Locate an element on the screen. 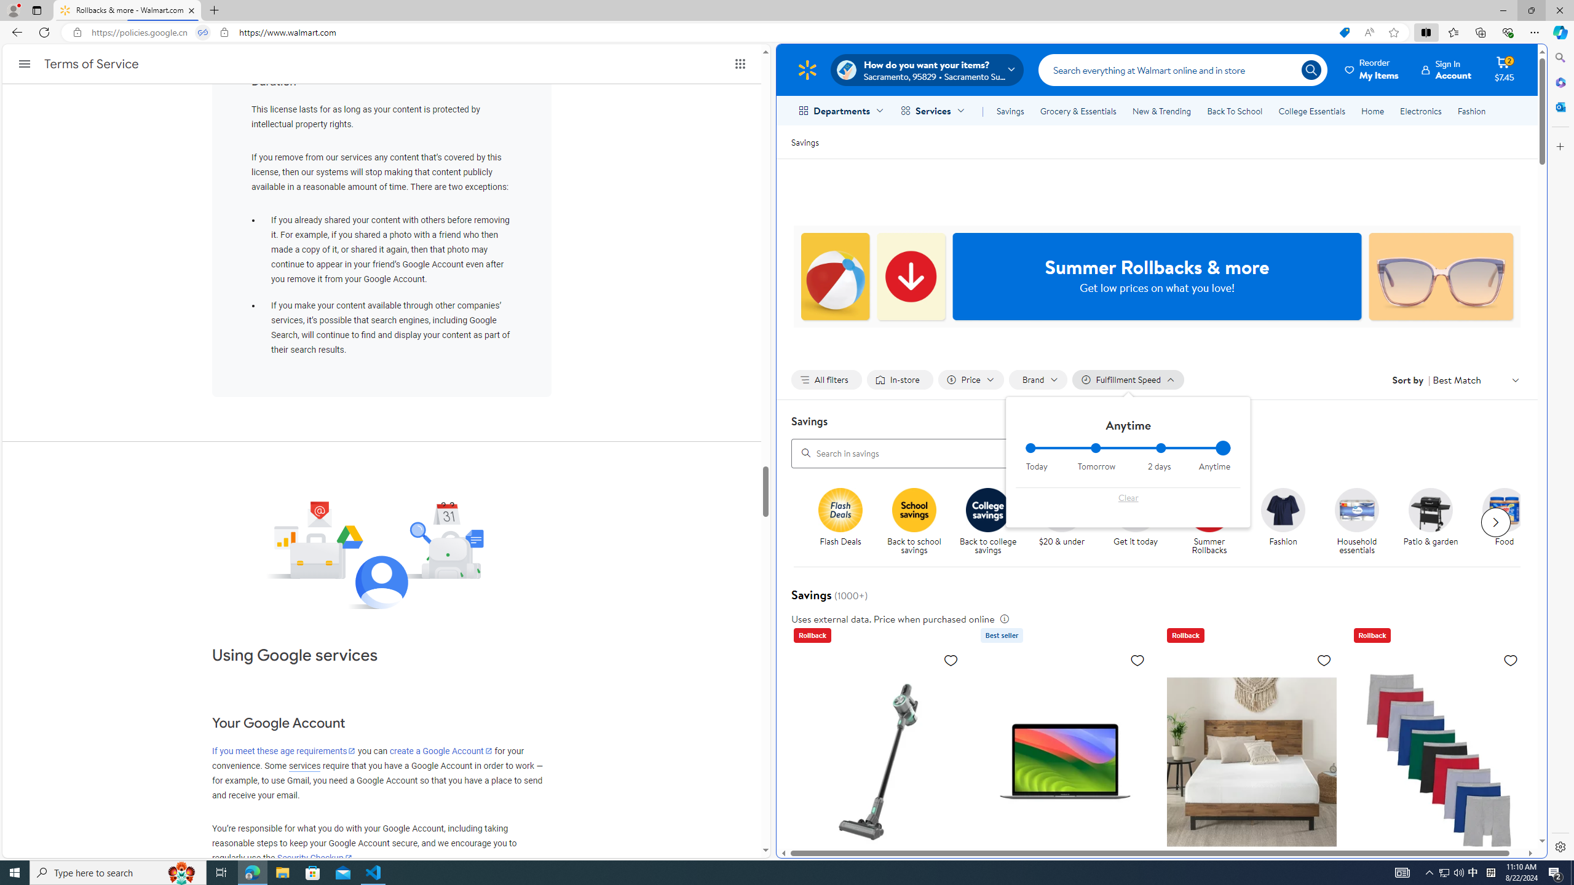 This screenshot has height=885, width=1574. Fashion is located at coordinates (1288, 522).